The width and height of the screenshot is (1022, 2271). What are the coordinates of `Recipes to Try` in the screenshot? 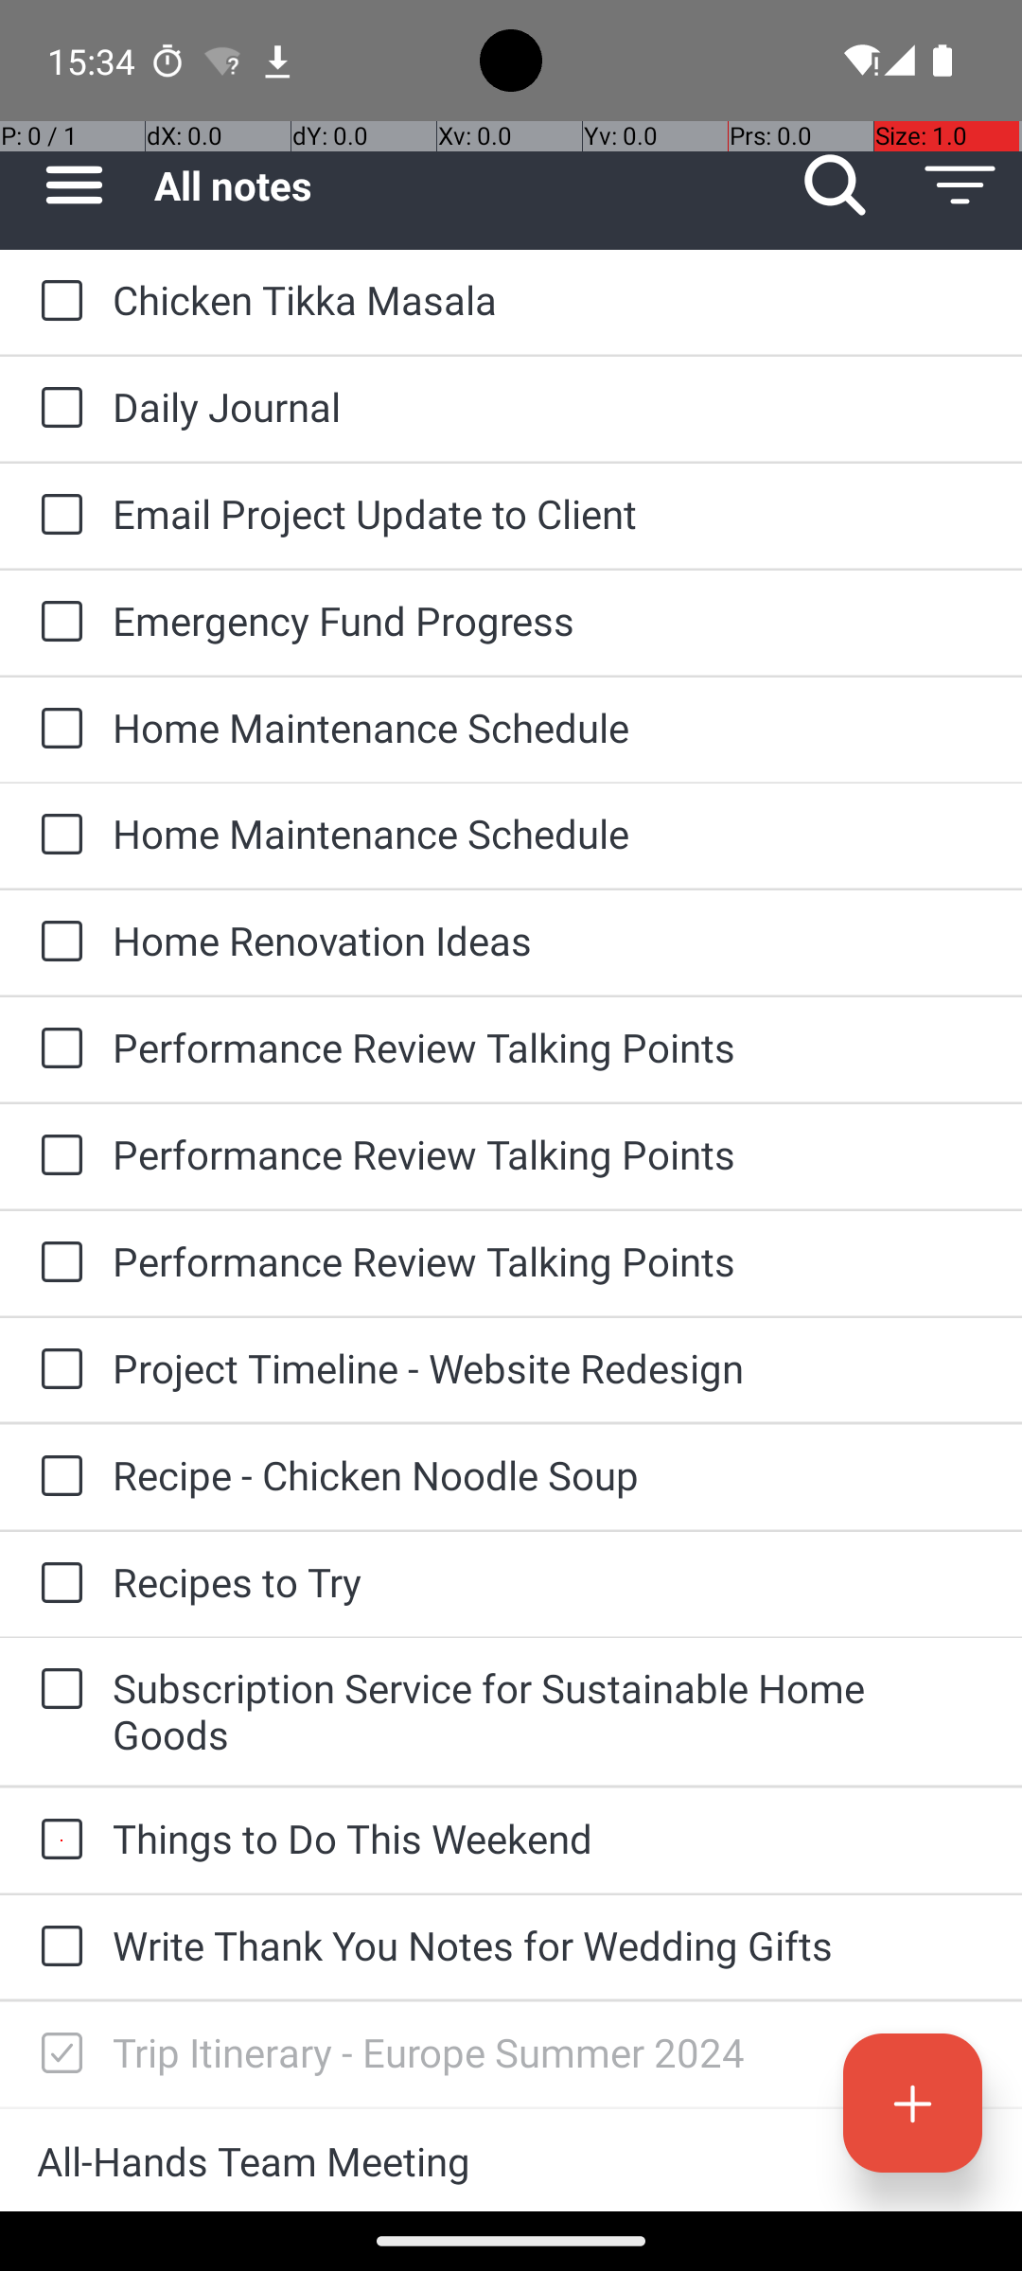 It's located at (549, 1582).